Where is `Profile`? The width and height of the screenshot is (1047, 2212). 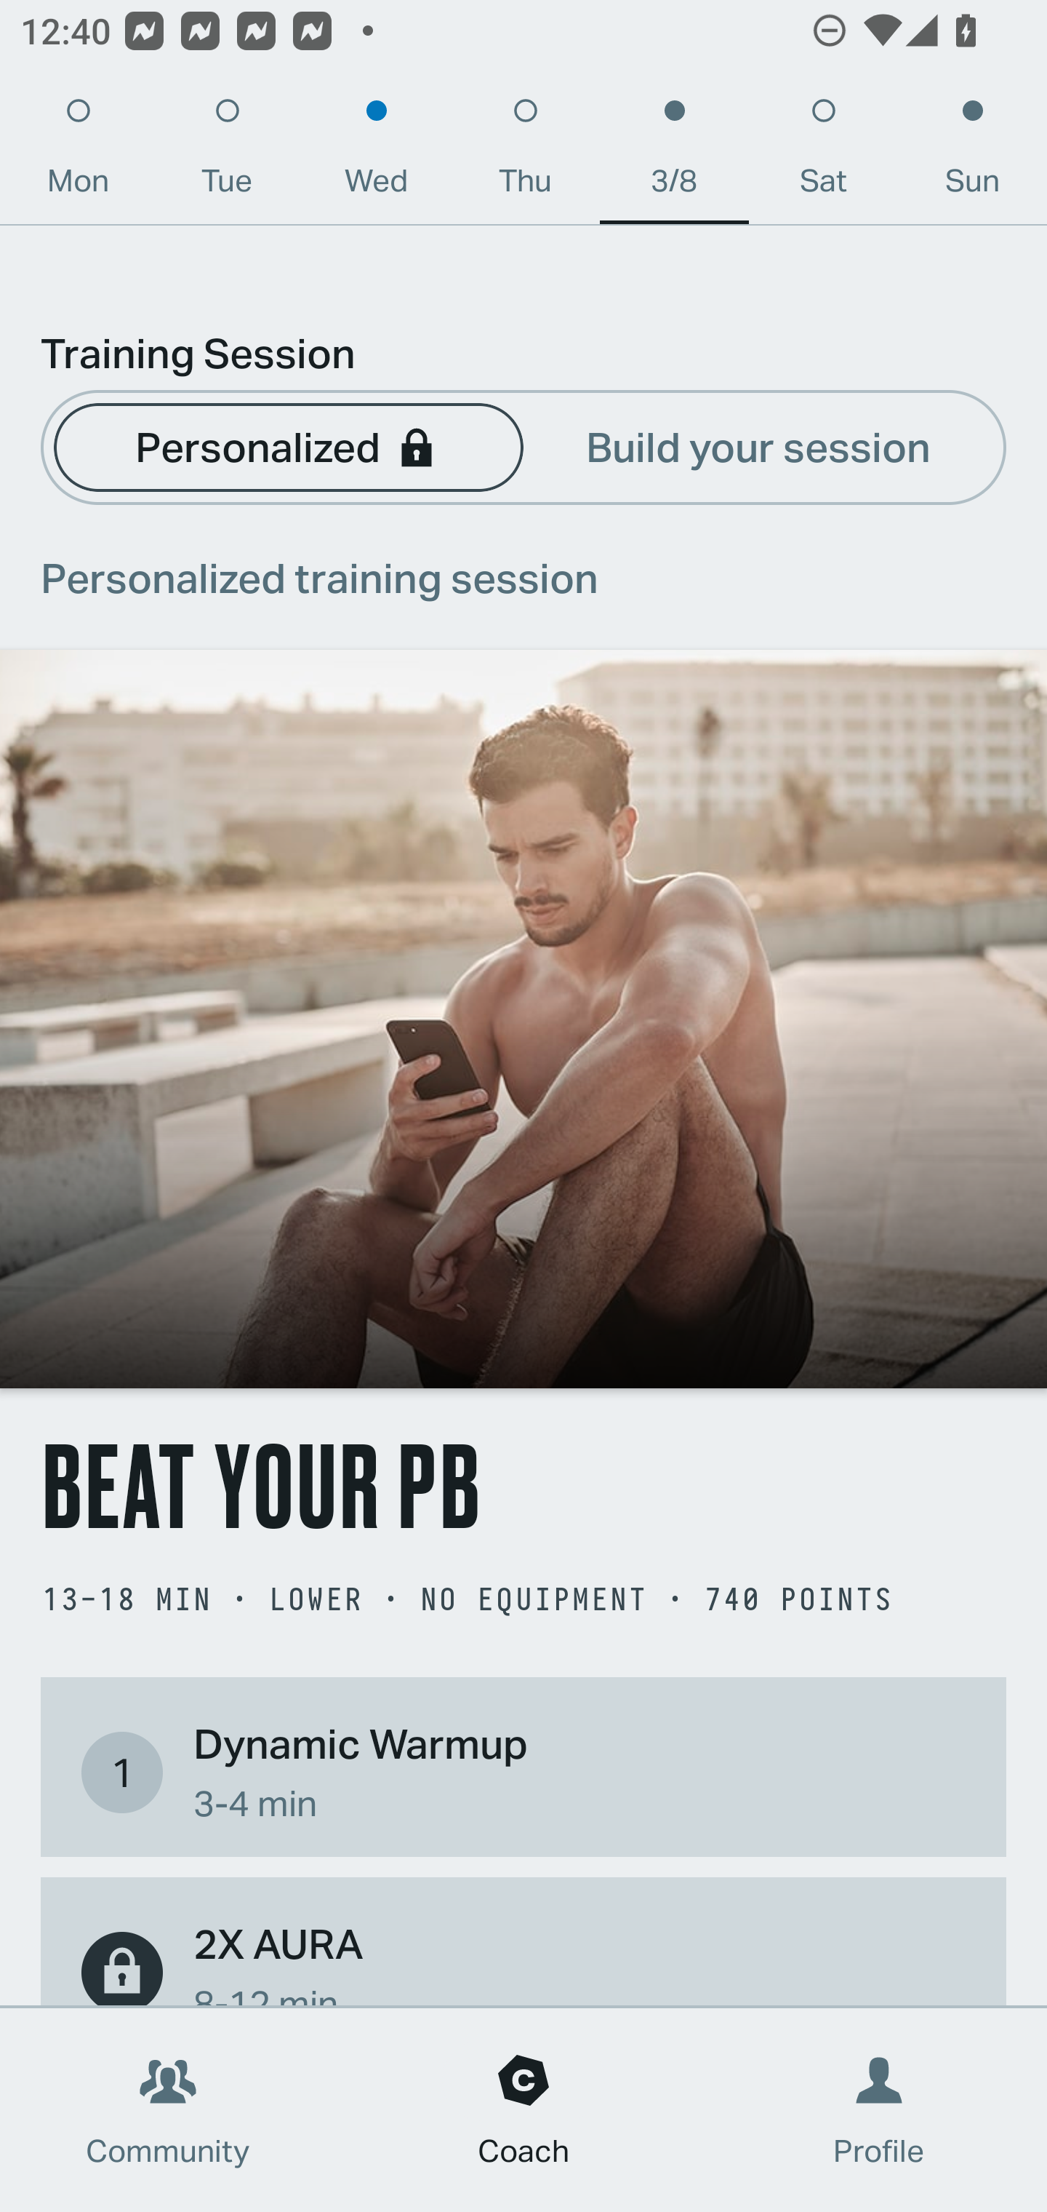 Profile is located at coordinates (880, 2110).